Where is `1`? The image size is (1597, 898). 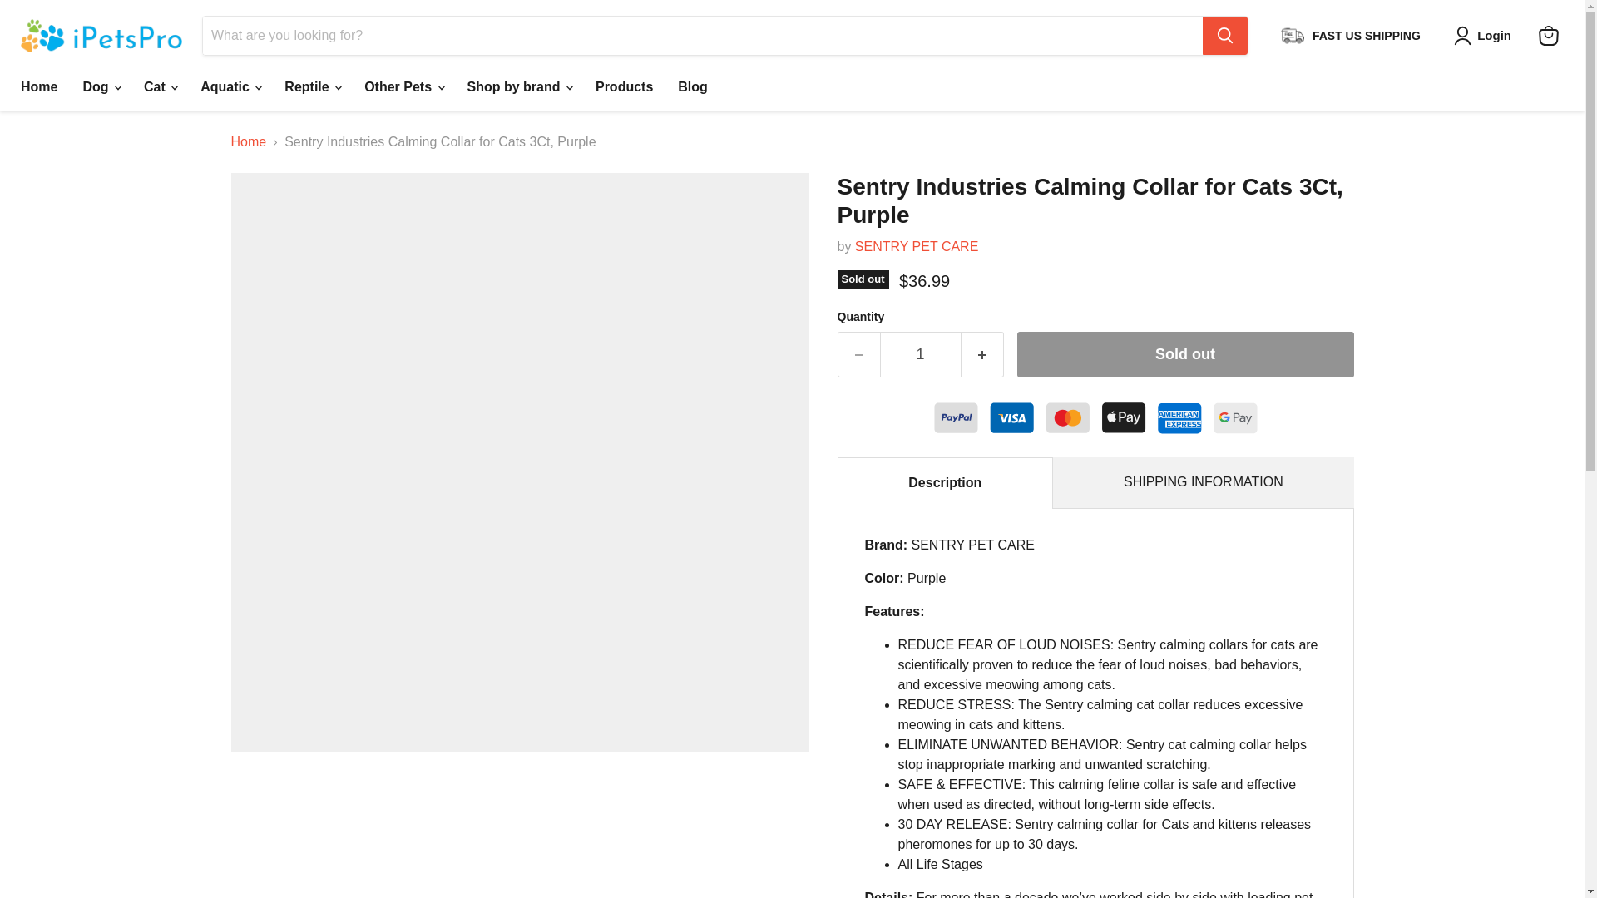 1 is located at coordinates (920, 354).